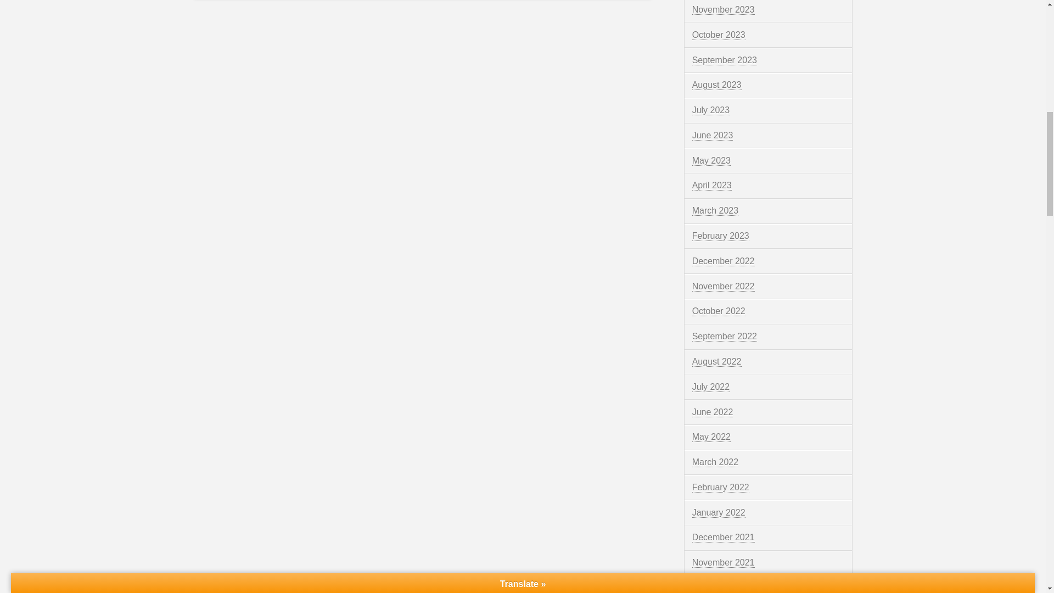 The image size is (1054, 593). I want to click on September 2022, so click(725, 336).